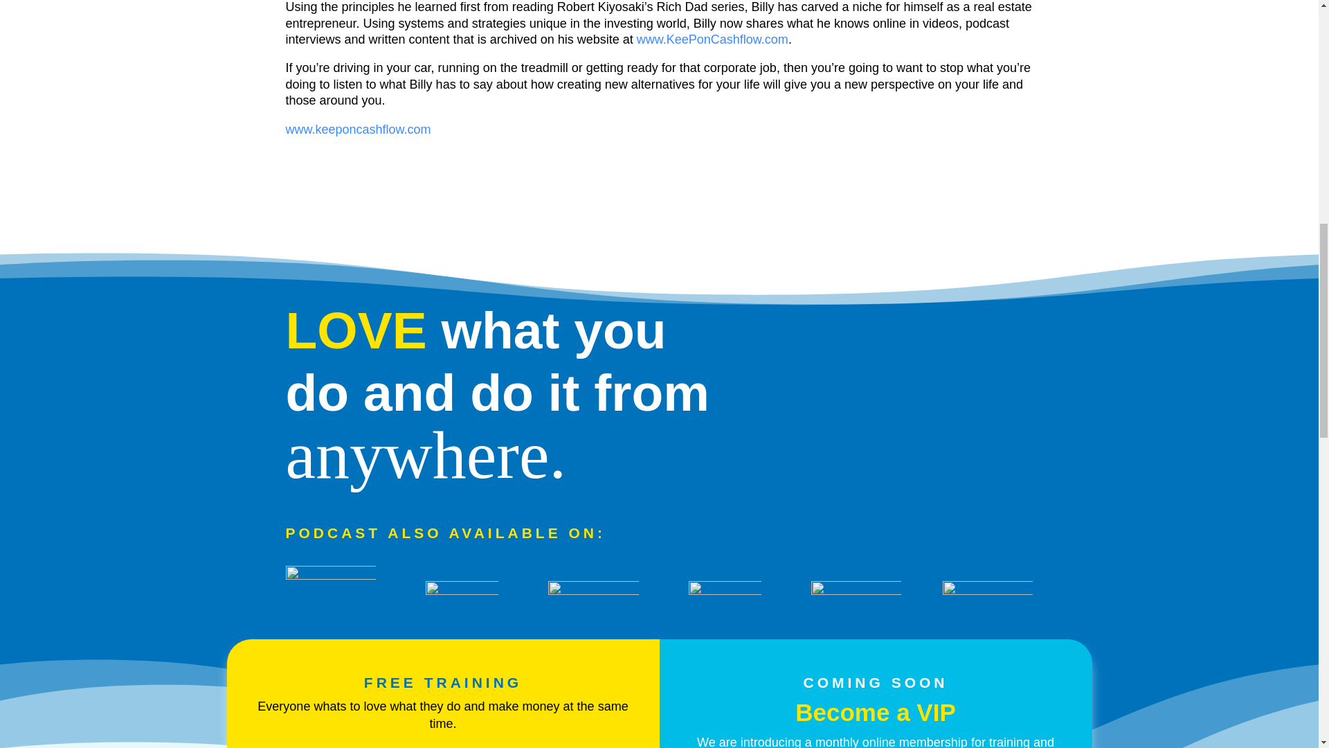  What do you see at coordinates (712, 39) in the screenshot?
I see `www.KeePonCashflow.com` at bounding box center [712, 39].